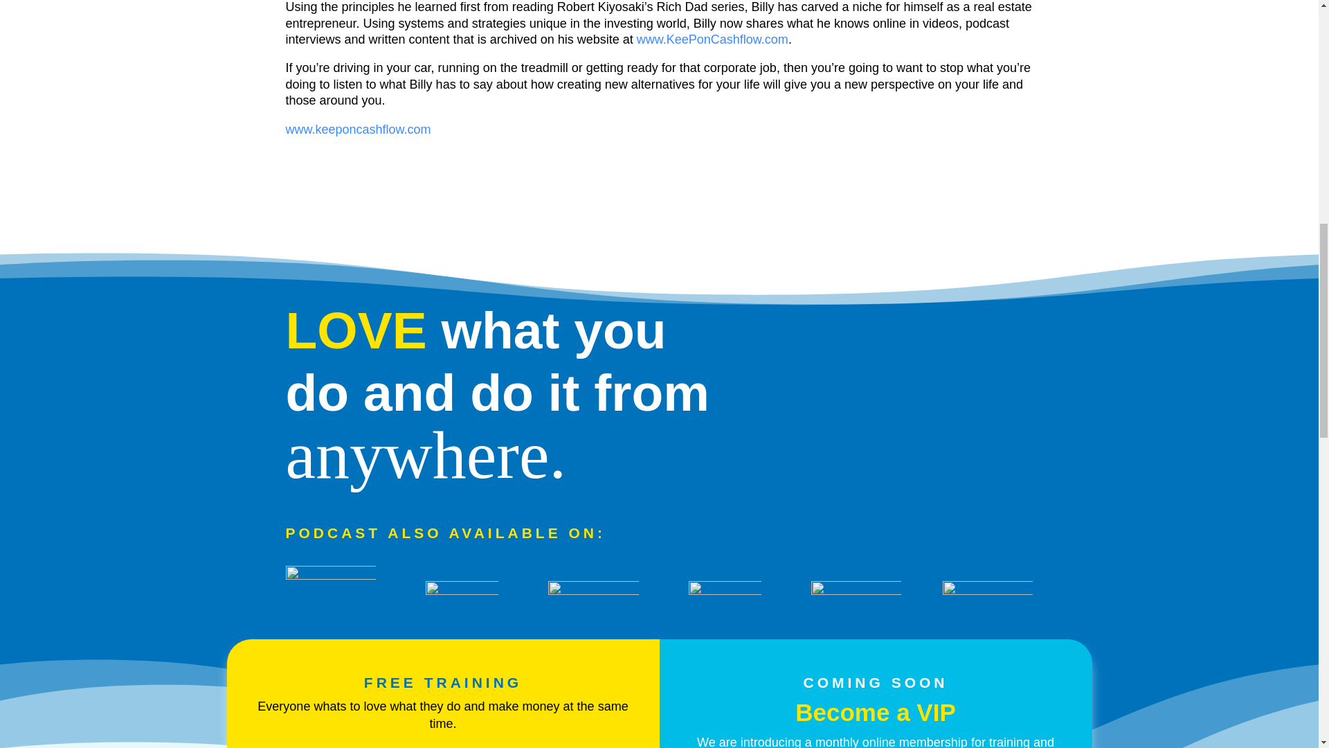  What do you see at coordinates (712, 39) in the screenshot?
I see `www.KeePonCashflow.com` at bounding box center [712, 39].